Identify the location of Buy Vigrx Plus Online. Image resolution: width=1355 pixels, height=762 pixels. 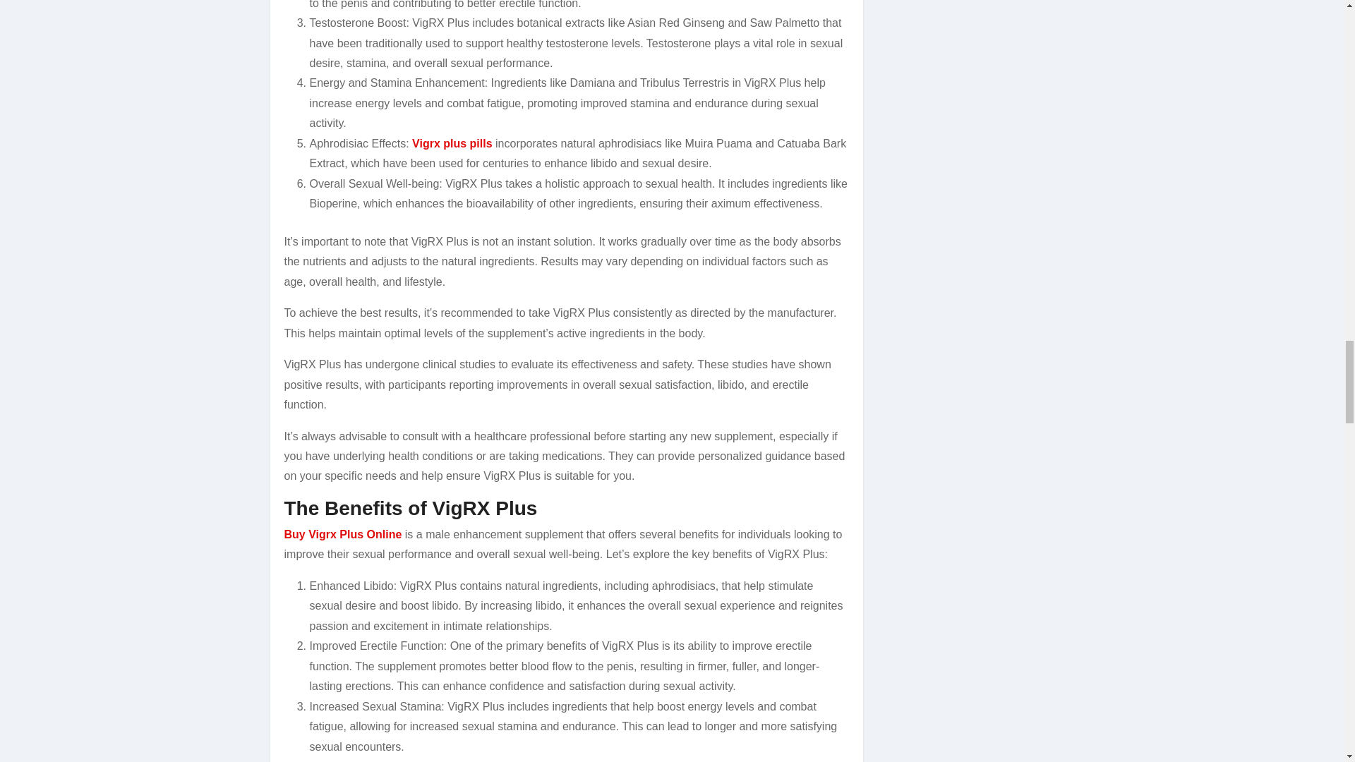
(342, 534).